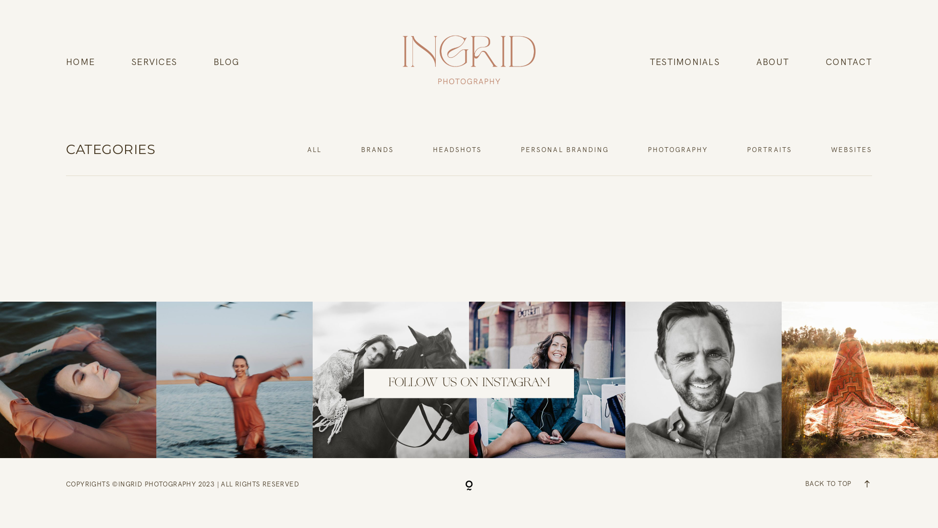 This screenshot has width=938, height=528. I want to click on PERSONAL BRANDING, so click(565, 150).